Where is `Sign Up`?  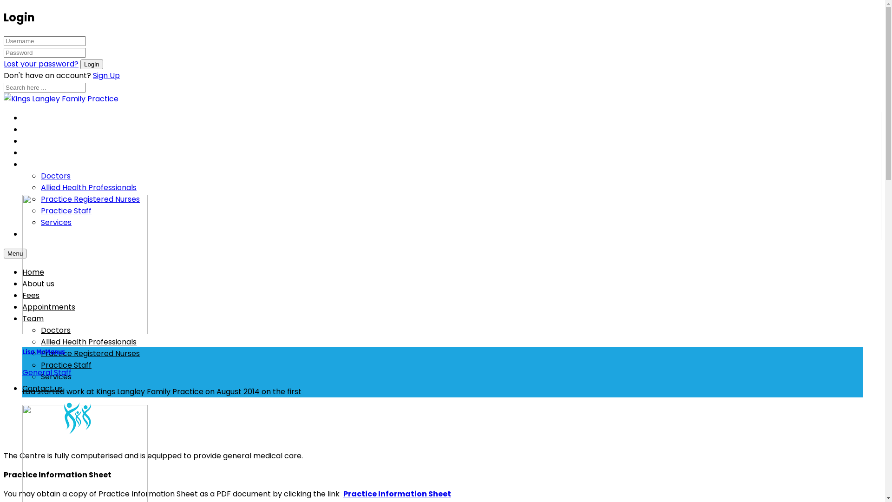 Sign Up is located at coordinates (106, 75).